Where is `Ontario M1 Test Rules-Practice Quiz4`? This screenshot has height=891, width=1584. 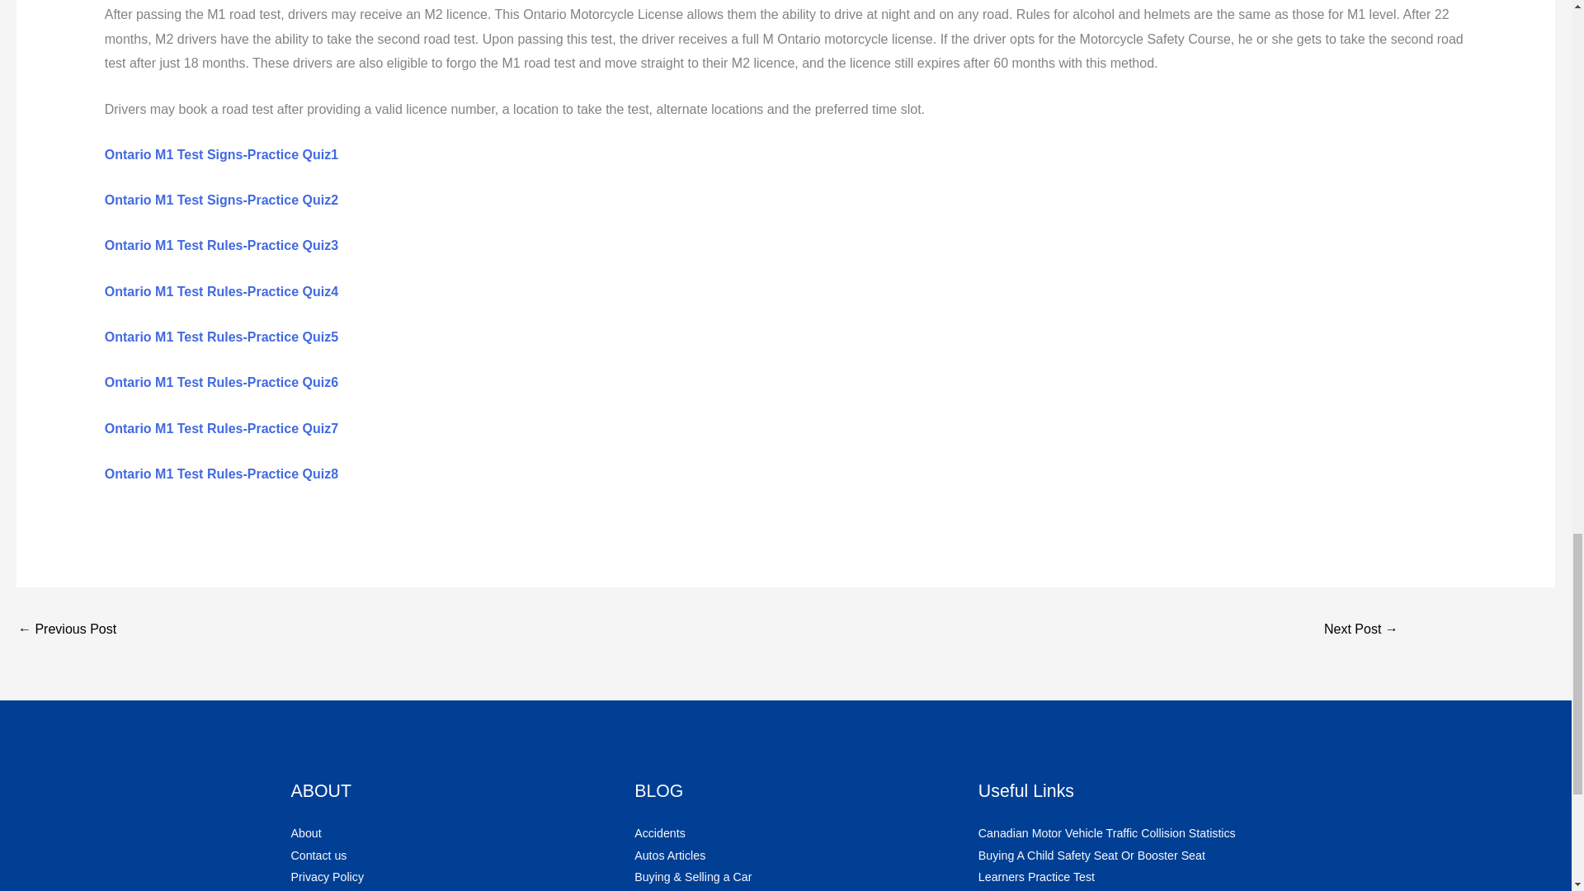
Ontario M1 Test Rules-Practice Quiz4 is located at coordinates (221, 290).